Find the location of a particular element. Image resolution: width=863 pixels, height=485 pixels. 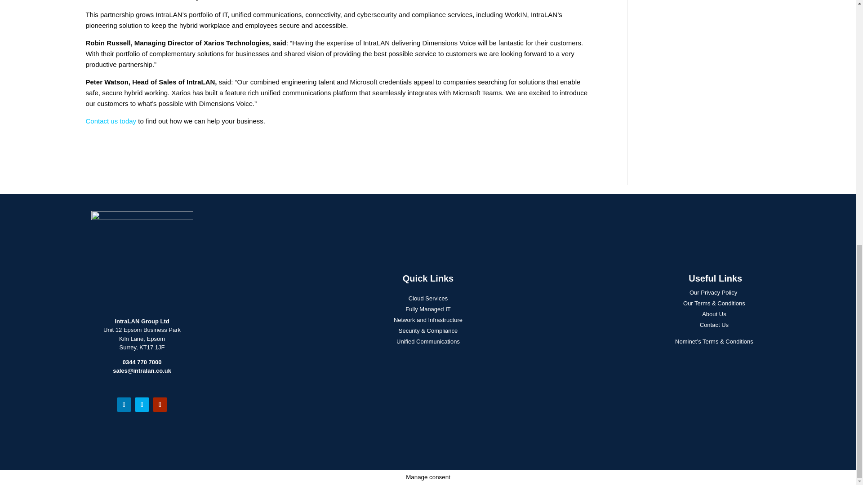

About Us is located at coordinates (714, 314).